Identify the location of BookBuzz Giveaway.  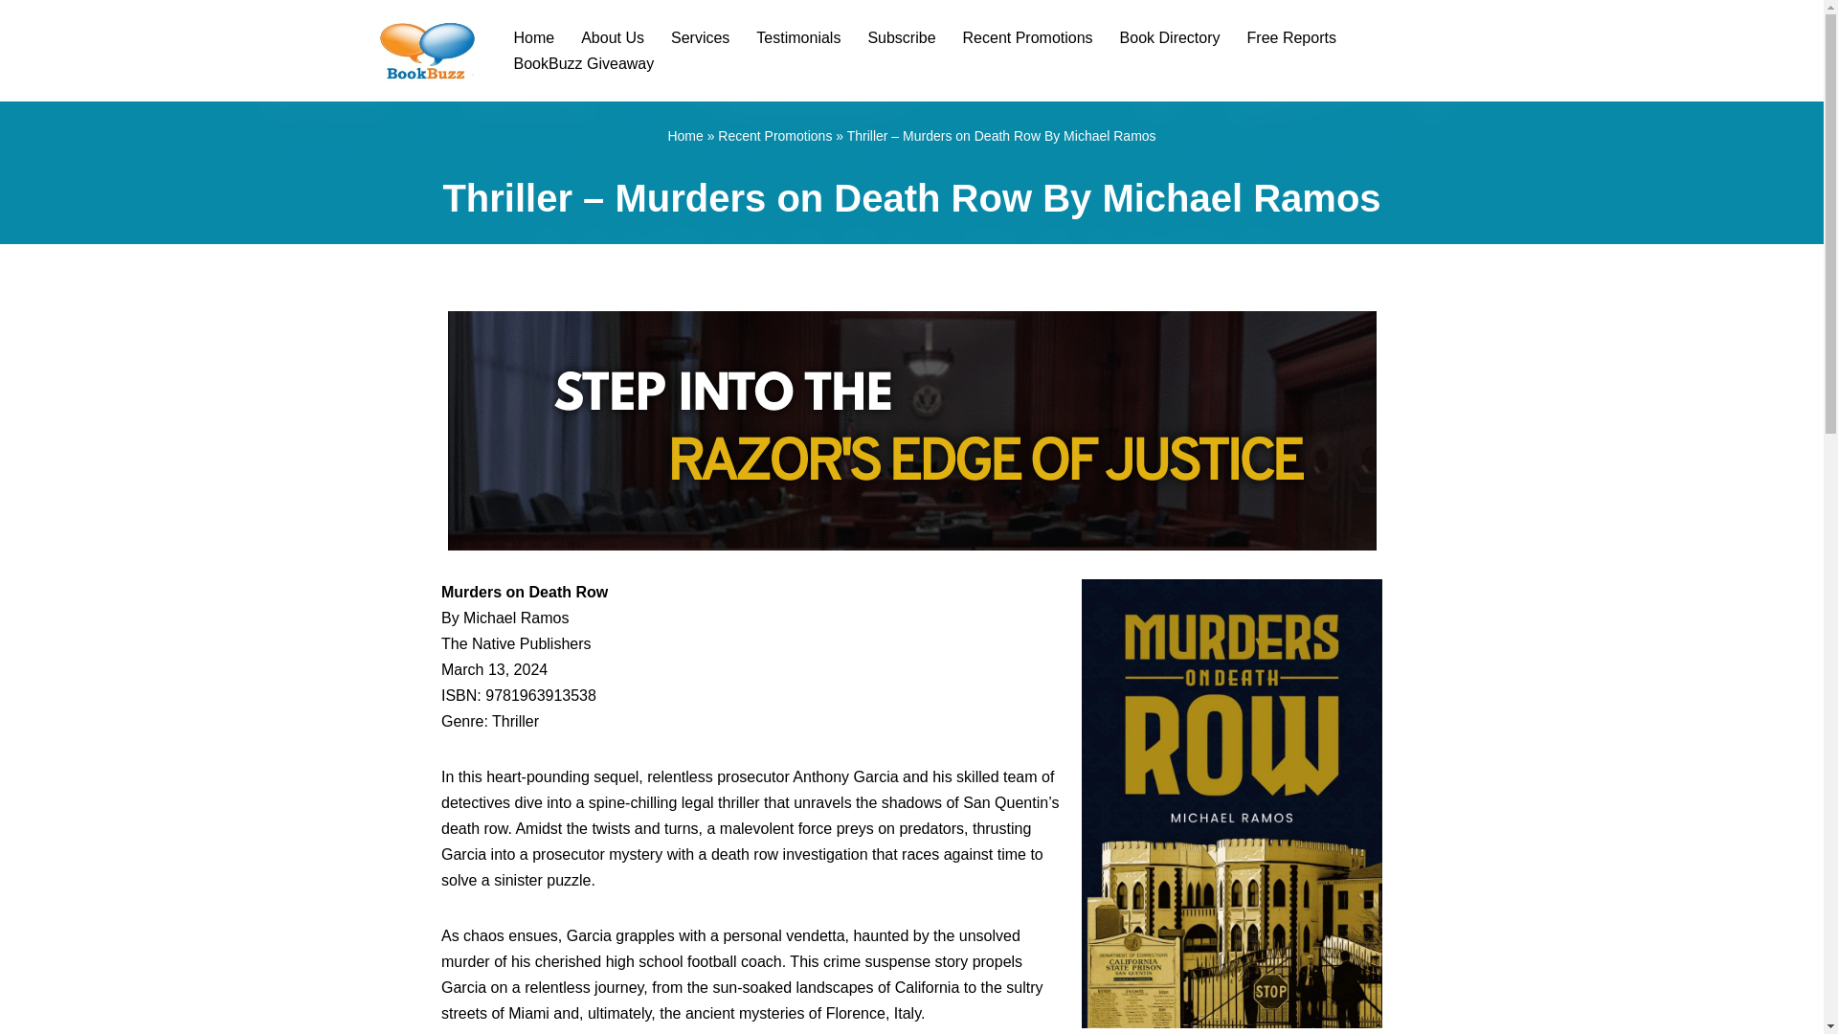
(583, 63).